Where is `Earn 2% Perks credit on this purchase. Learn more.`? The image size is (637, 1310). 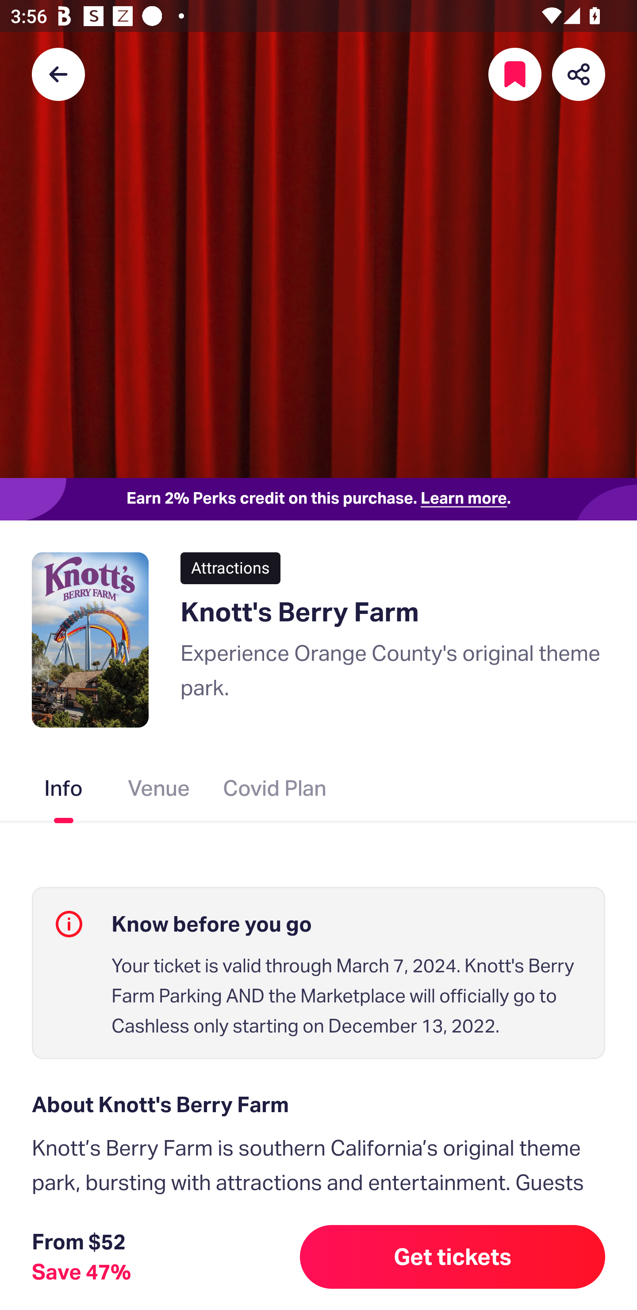
Earn 2% Perks credit on this purchase. Learn more. is located at coordinates (318, 499).